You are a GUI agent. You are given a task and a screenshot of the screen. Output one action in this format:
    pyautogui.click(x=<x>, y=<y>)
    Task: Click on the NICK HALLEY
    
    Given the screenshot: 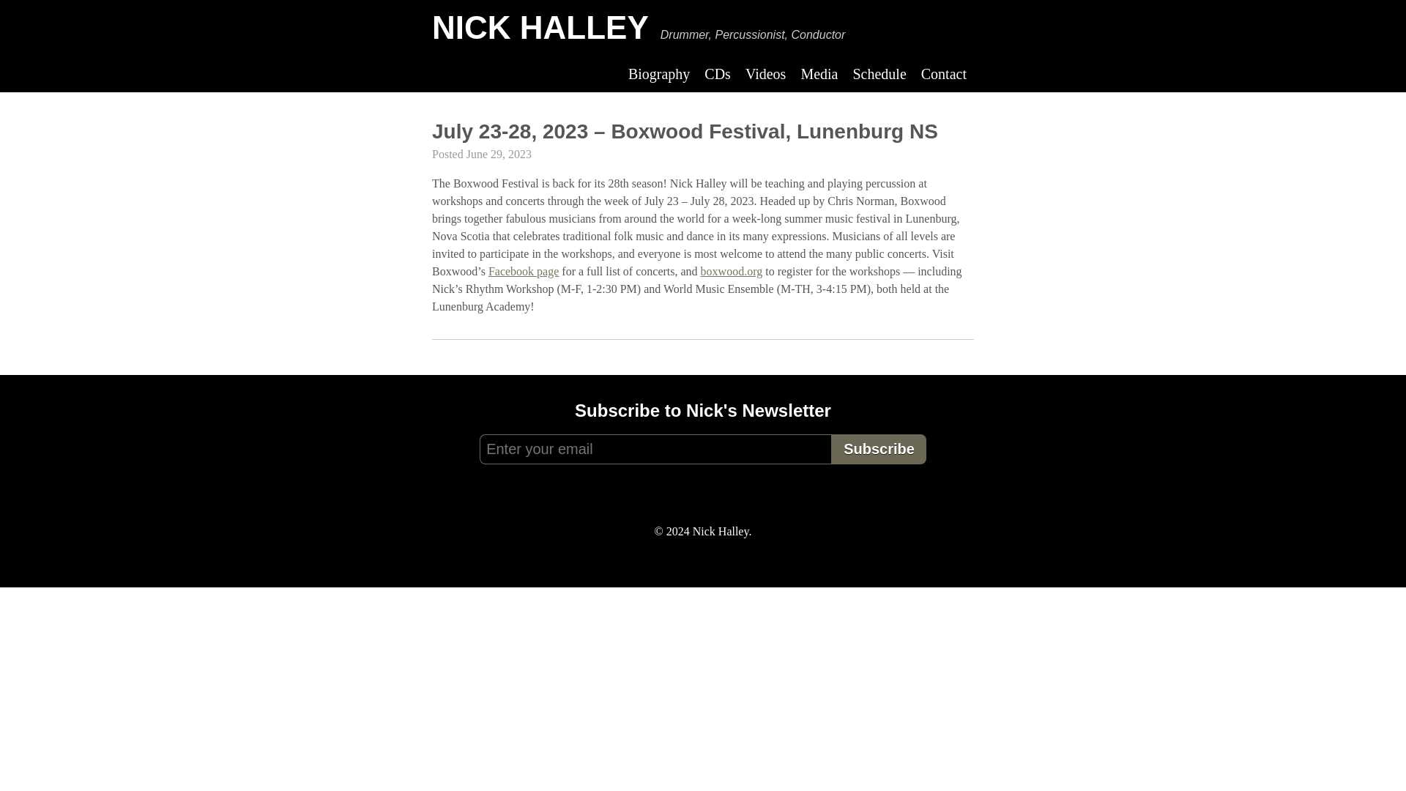 What is the action you would take?
    pyautogui.click(x=540, y=26)
    